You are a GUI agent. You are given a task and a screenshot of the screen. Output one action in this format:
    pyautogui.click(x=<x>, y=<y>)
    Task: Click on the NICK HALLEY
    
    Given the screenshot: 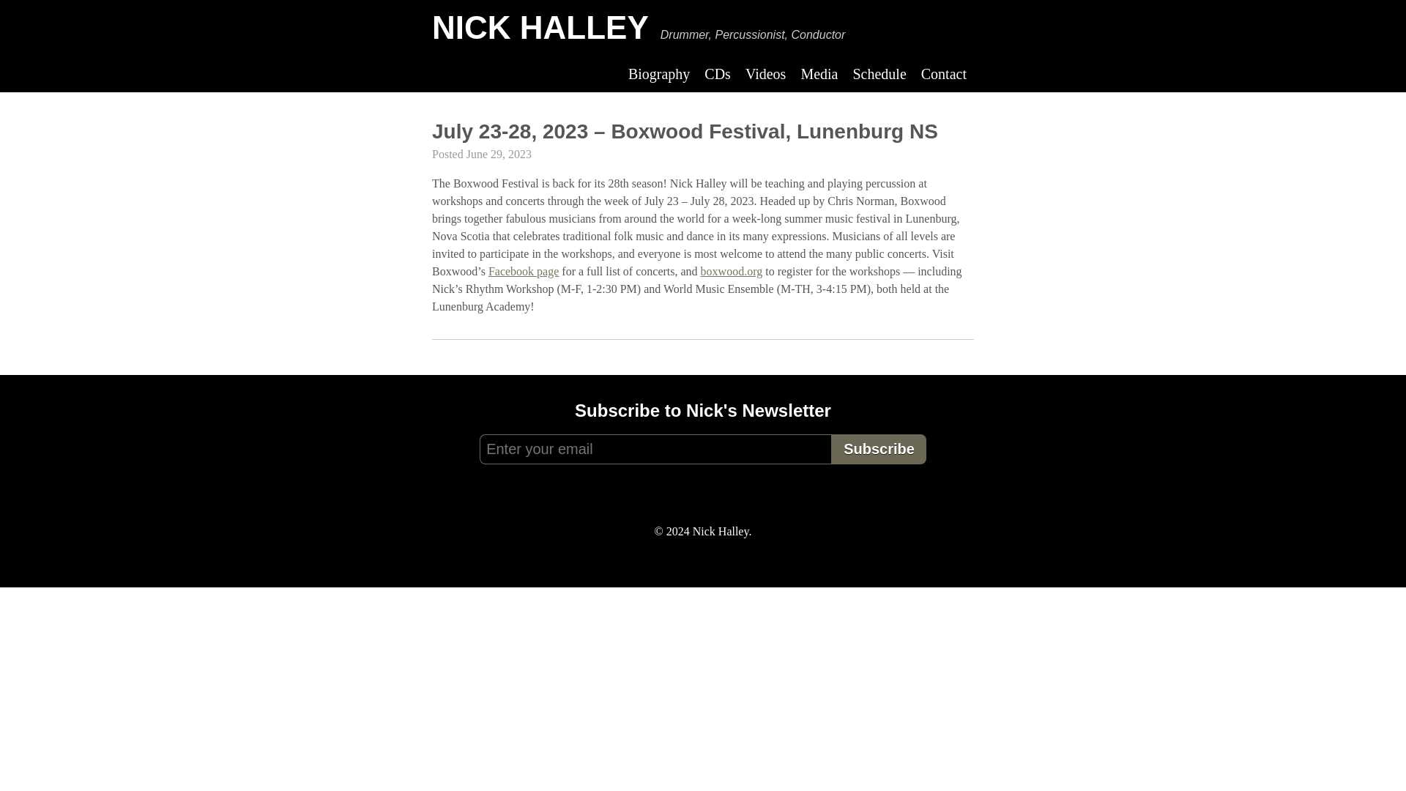 What is the action you would take?
    pyautogui.click(x=540, y=26)
    